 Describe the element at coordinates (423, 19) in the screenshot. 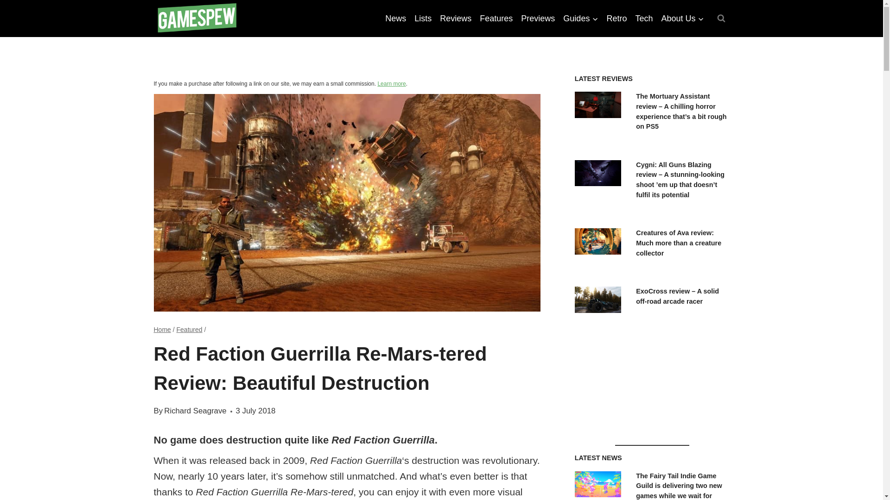

I see `Lists` at that location.